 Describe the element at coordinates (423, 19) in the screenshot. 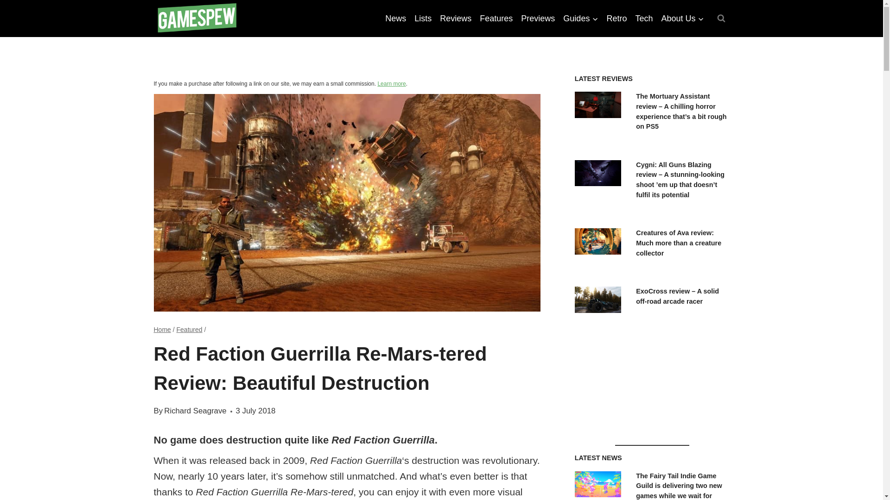

I see `Lists` at that location.